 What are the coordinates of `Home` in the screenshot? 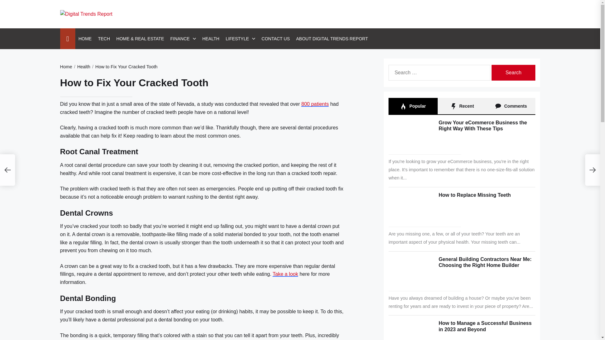 It's located at (66, 67).